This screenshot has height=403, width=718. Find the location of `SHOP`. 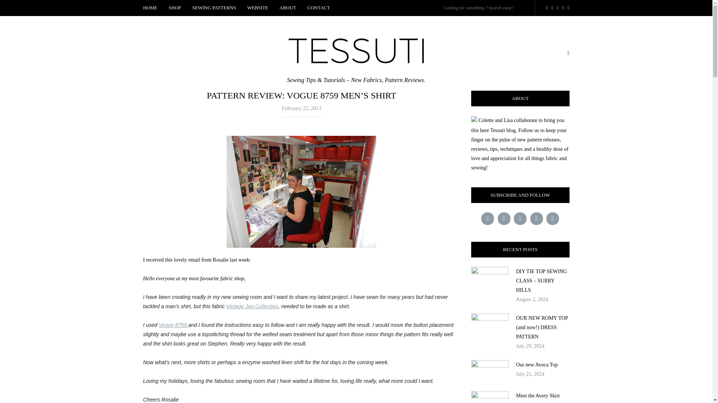

SHOP is located at coordinates (175, 8).